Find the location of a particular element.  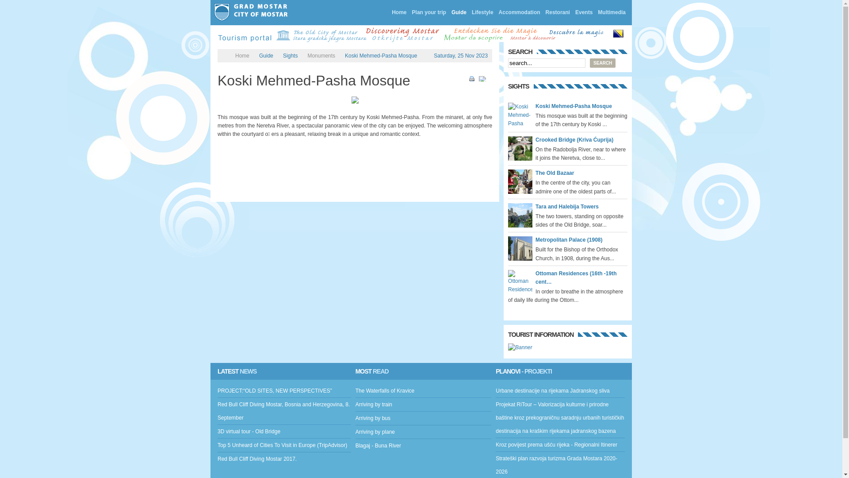

The Old Bazaar is located at coordinates (555, 173).